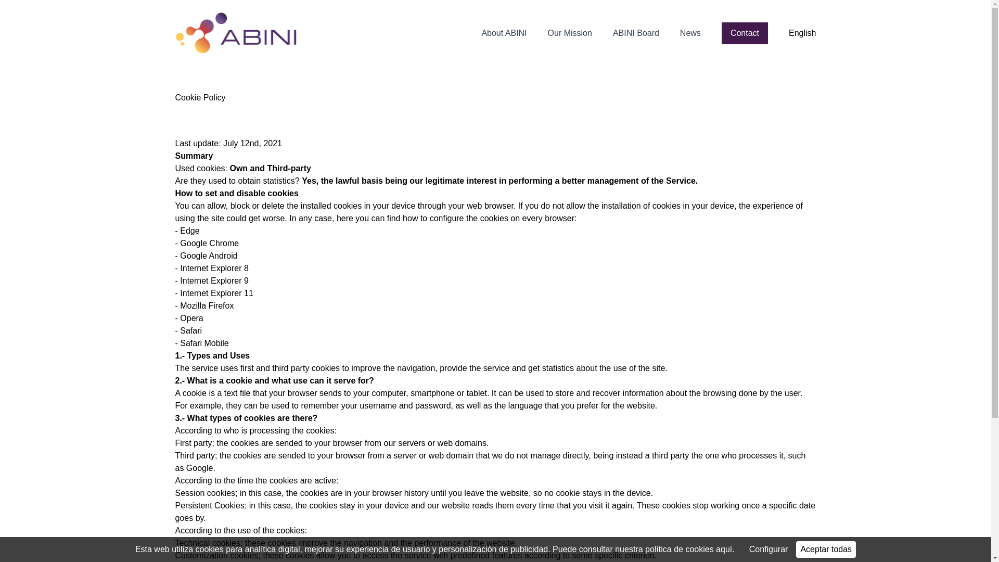 Image resolution: width=999 pixels, height=562 pixels. I want to click on Safari, so click(189, 330).